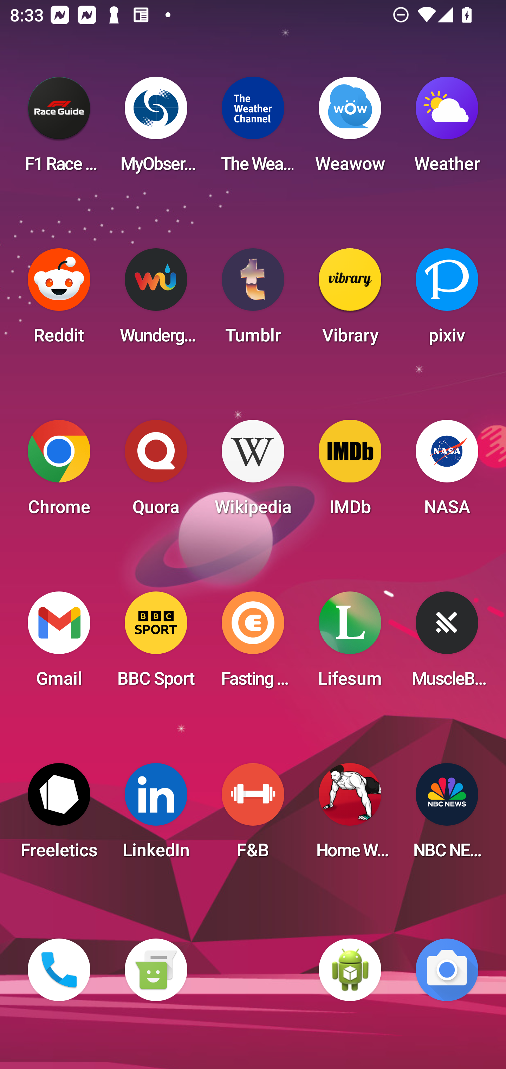  I want to click on Tumblr, so click(253, 300).